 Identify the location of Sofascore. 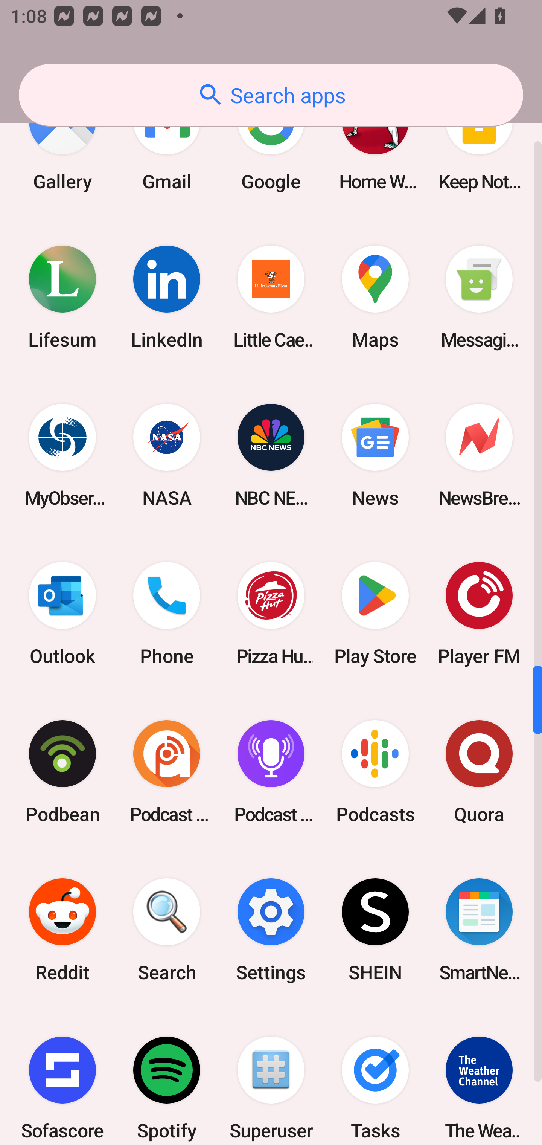
(62, 1077).